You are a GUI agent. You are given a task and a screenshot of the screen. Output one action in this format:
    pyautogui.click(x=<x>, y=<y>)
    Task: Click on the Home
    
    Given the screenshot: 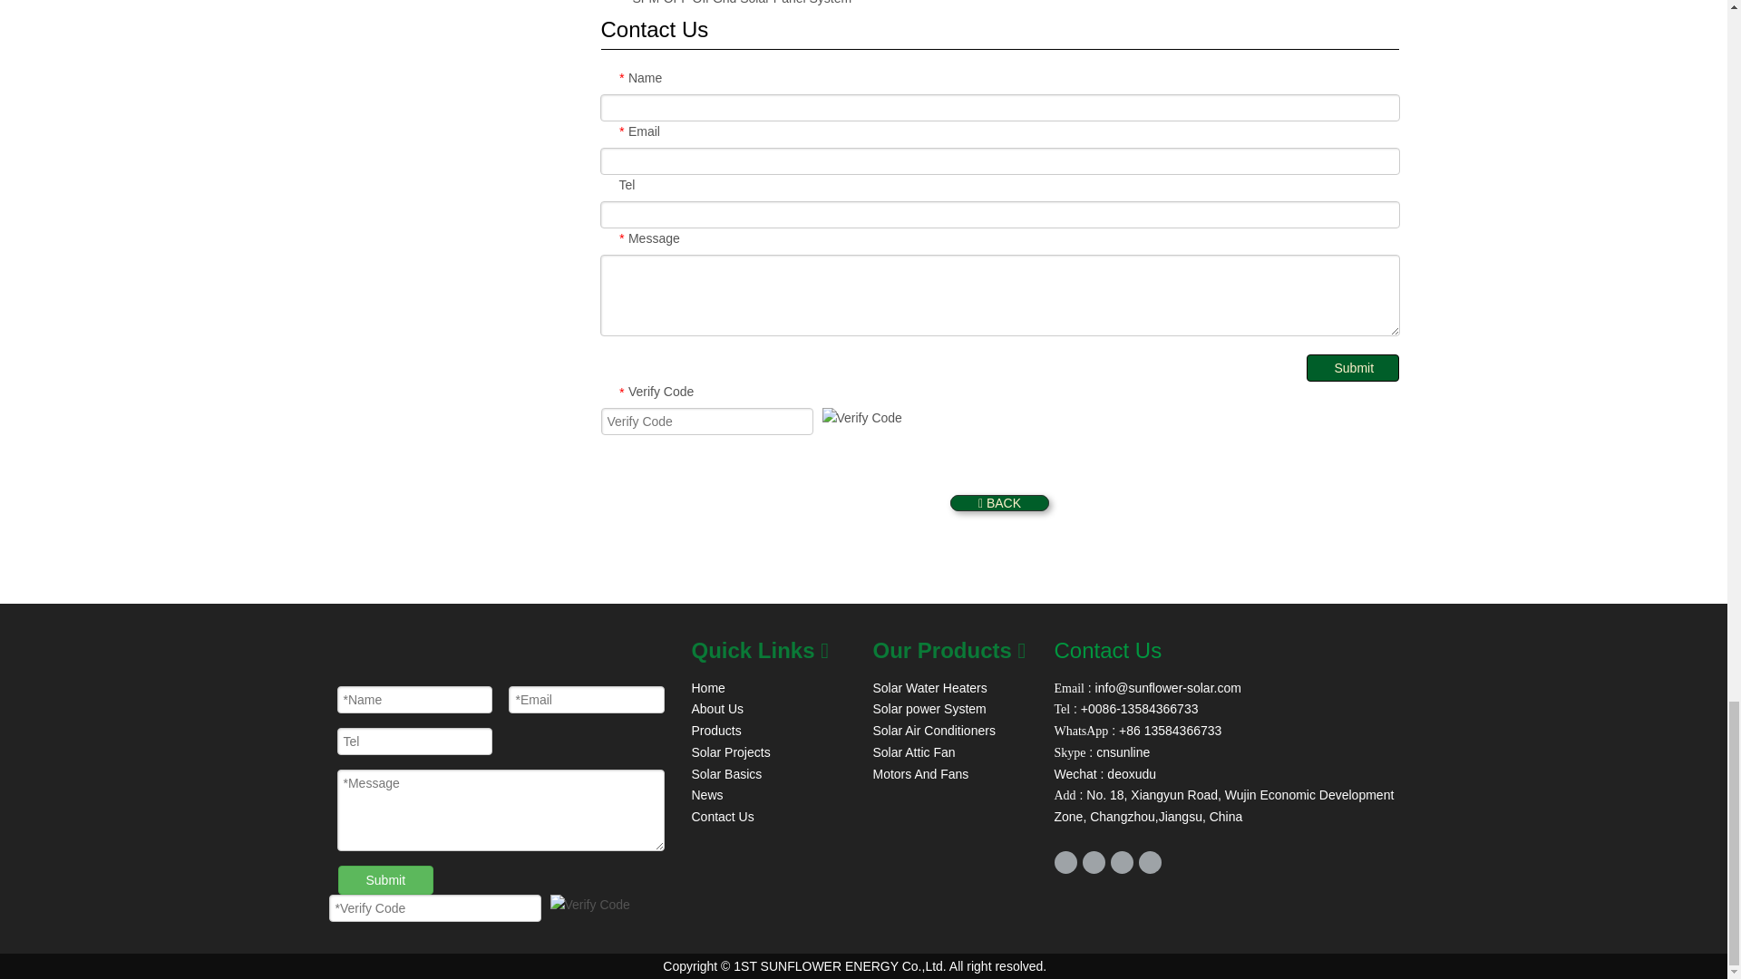 What is the action you would take?
    pyautogui.click(x=707, y=687)
    